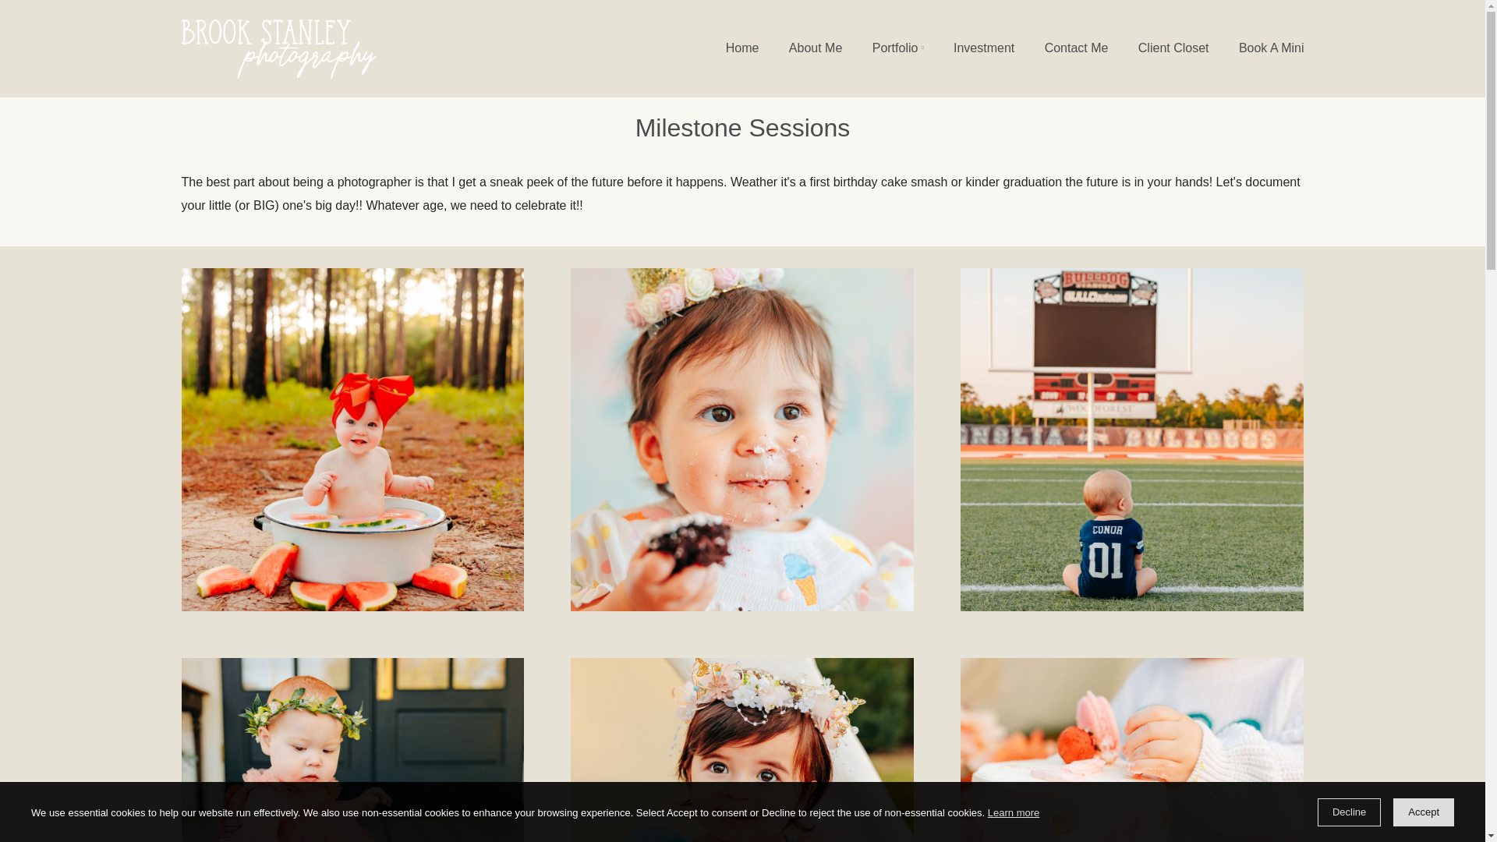  What do you see at coordinates (816, 48) in the screenshot?
I see `About Me` at bounding box center [816, 48].